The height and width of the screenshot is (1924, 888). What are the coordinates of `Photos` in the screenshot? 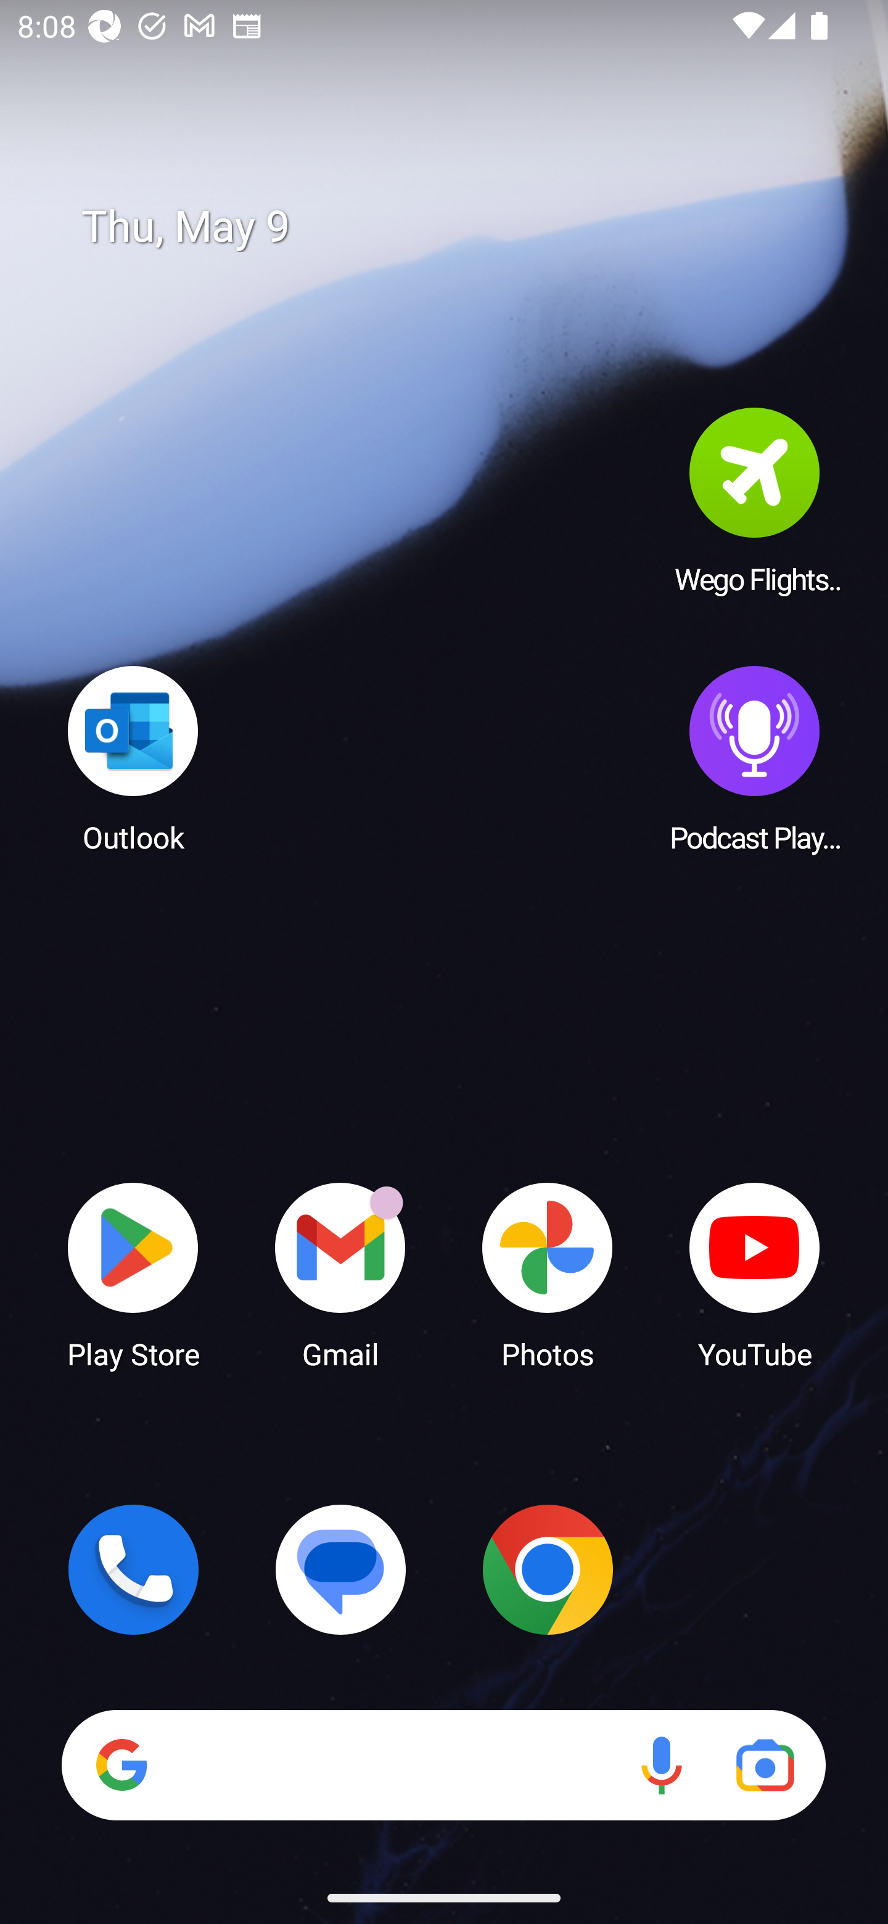 It's located at (548, 1274).